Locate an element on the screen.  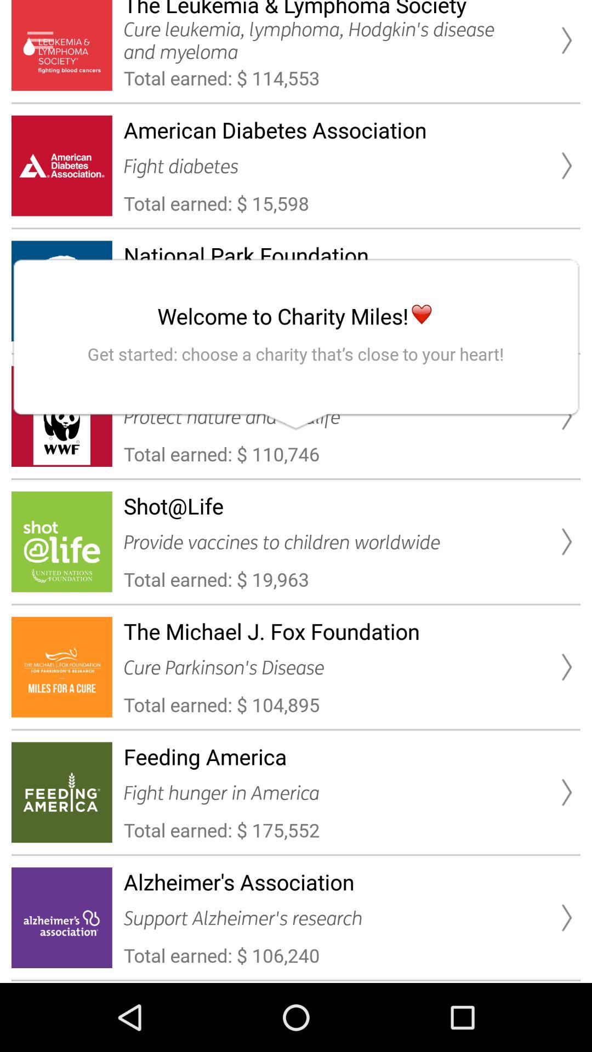
select charity thumbnail is located at coordinates (41, 41).